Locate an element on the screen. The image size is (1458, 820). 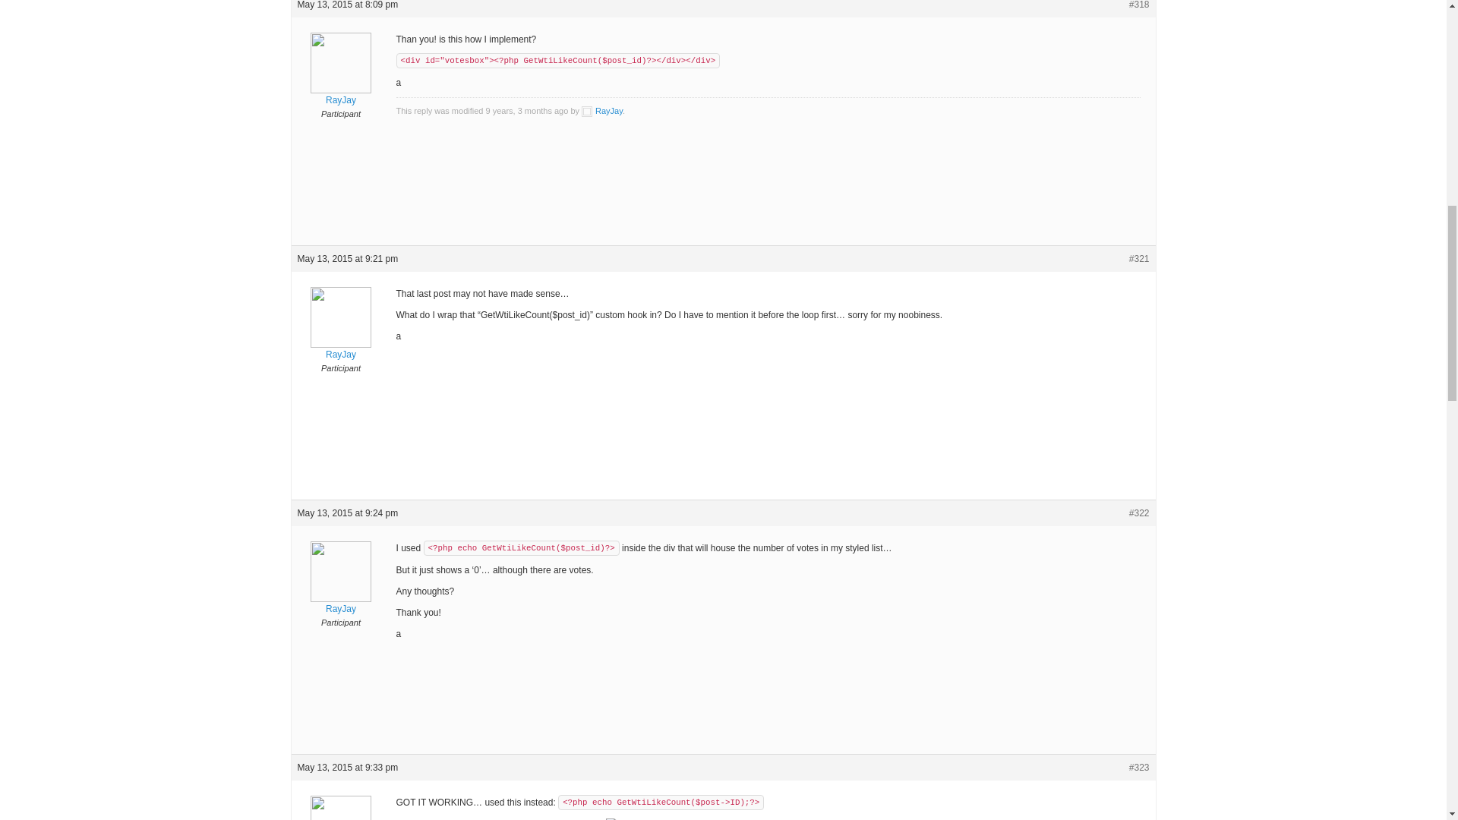
RayJay is located at coordinates (340, 335).